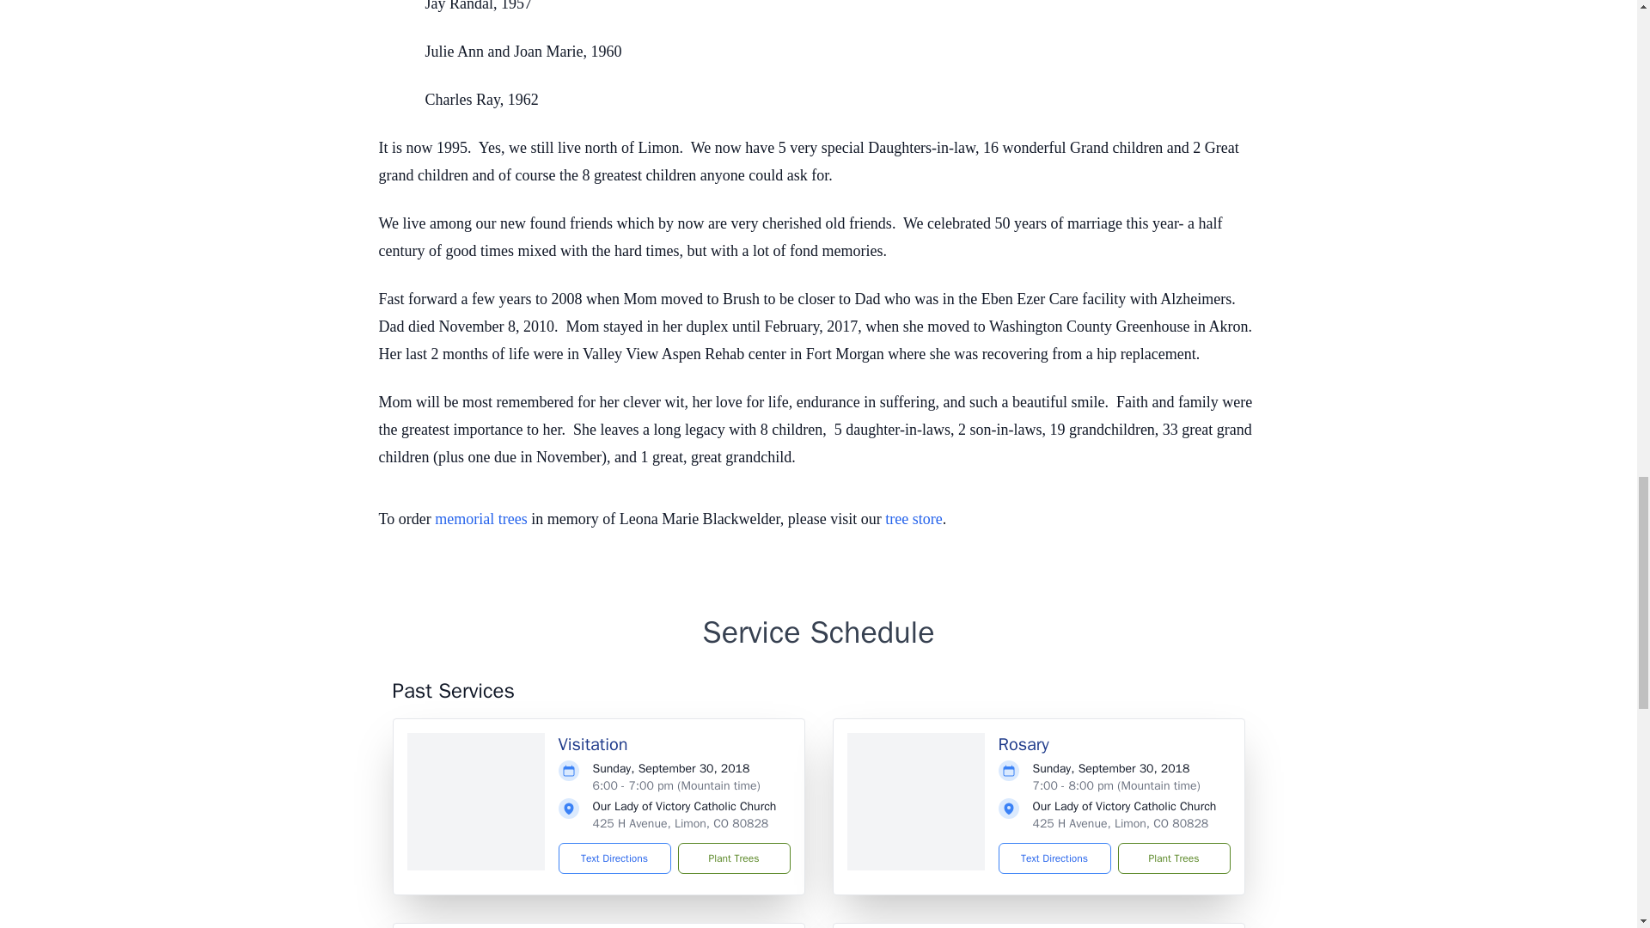  What do you see at coordinates (1172, 858) in the screenshot?
I see `Plant Trees` at bounding box center [1172, 858].